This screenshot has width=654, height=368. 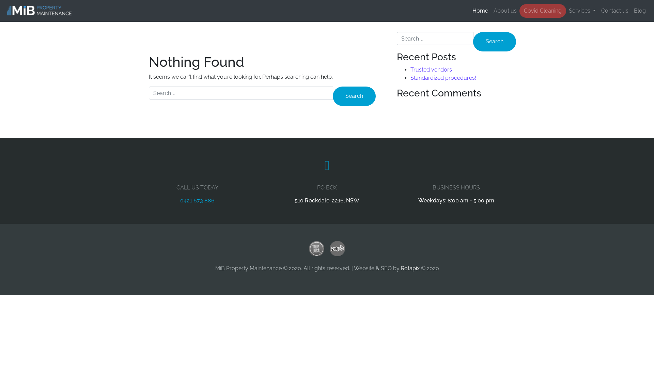 What do you see at coordinates (443, 78) in the screenshot?
I see `Standardized procedures!` at bounding box center [443, 78].